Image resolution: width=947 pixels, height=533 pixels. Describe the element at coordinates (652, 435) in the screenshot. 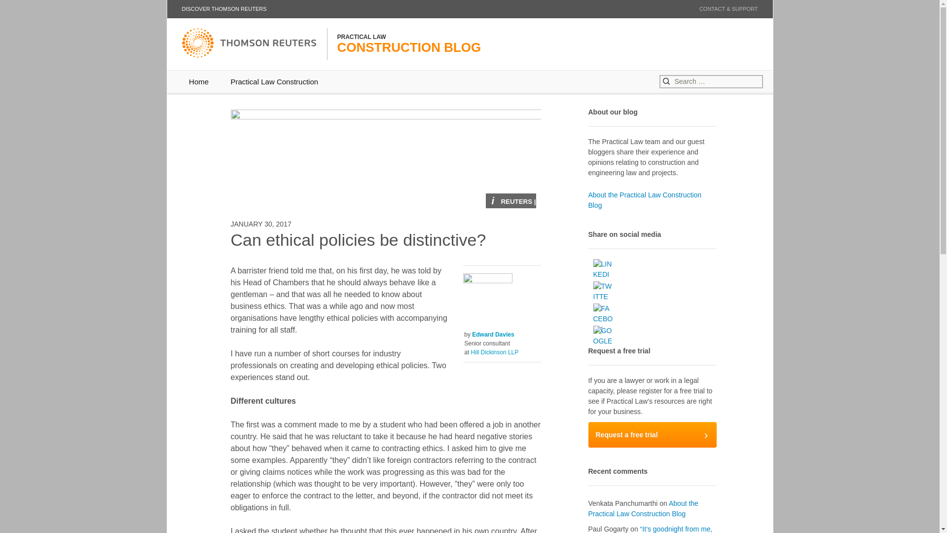

I see `About the Practical Law Construction Blog` at that location.